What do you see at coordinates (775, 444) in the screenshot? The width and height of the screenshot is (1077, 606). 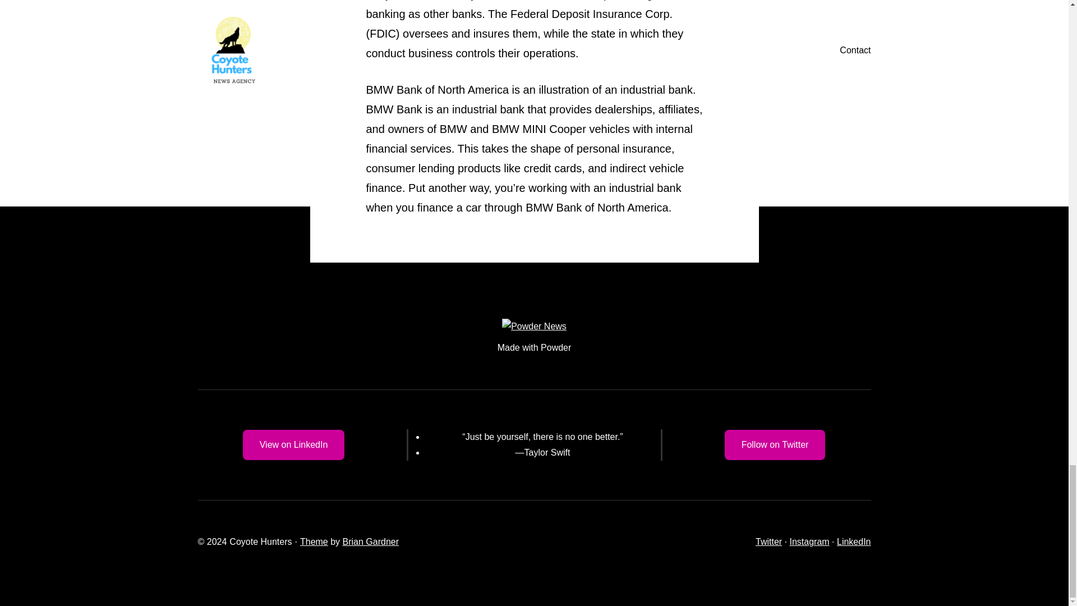 I see `Follow on Twitter` at bounding box center [775, 444].